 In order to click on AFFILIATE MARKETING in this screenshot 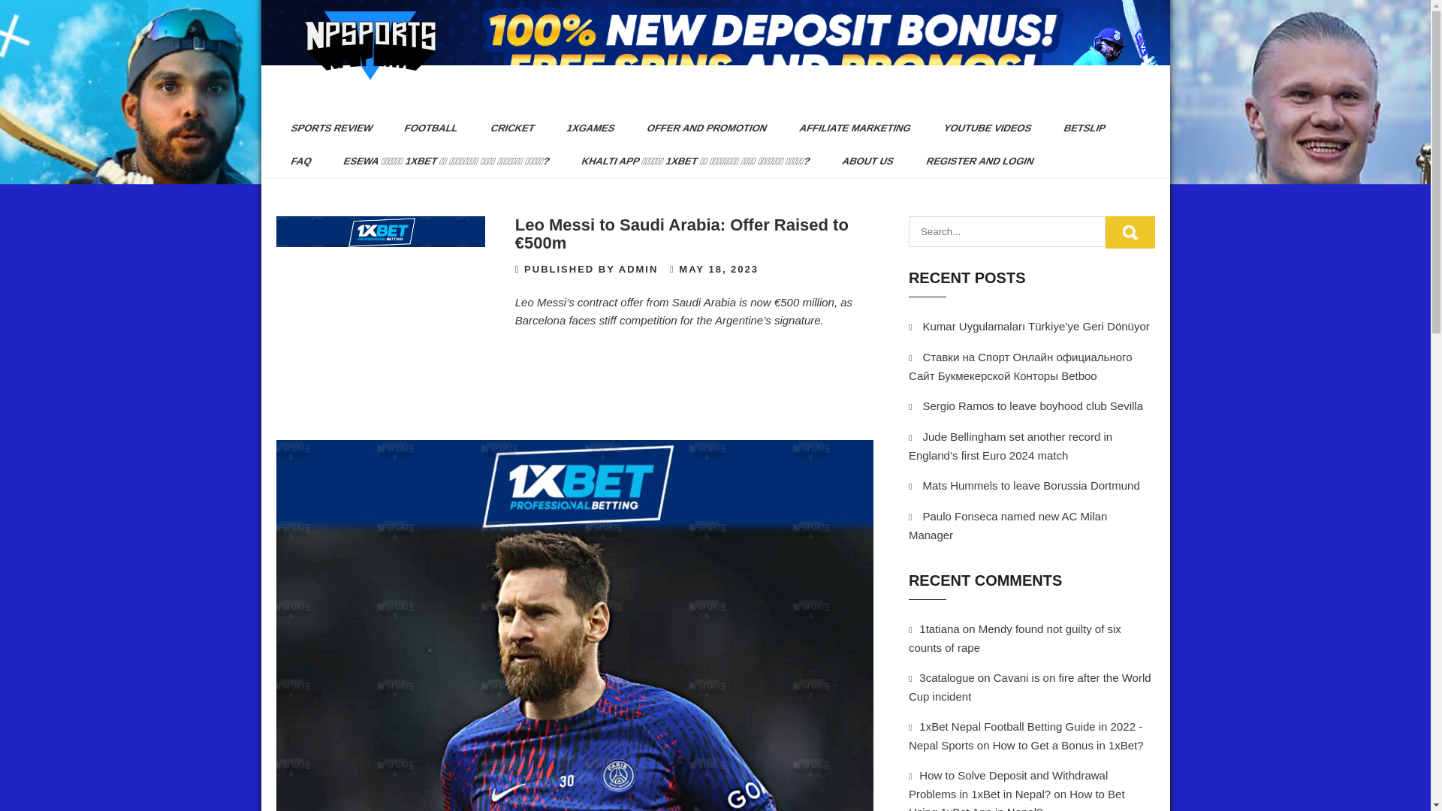, I will do `click(849, 128)`.